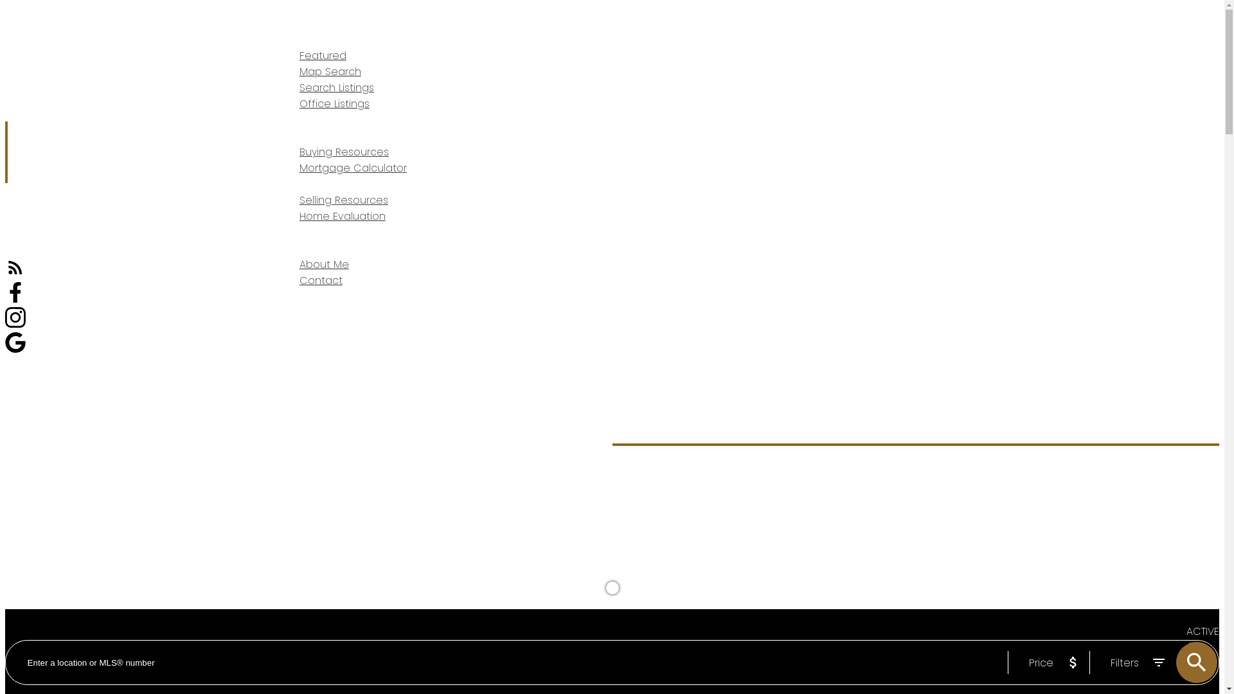  What do you see at coordinates (287, 233) in the screenshot?
I see `BLOG` at bounding box center [287, 233].